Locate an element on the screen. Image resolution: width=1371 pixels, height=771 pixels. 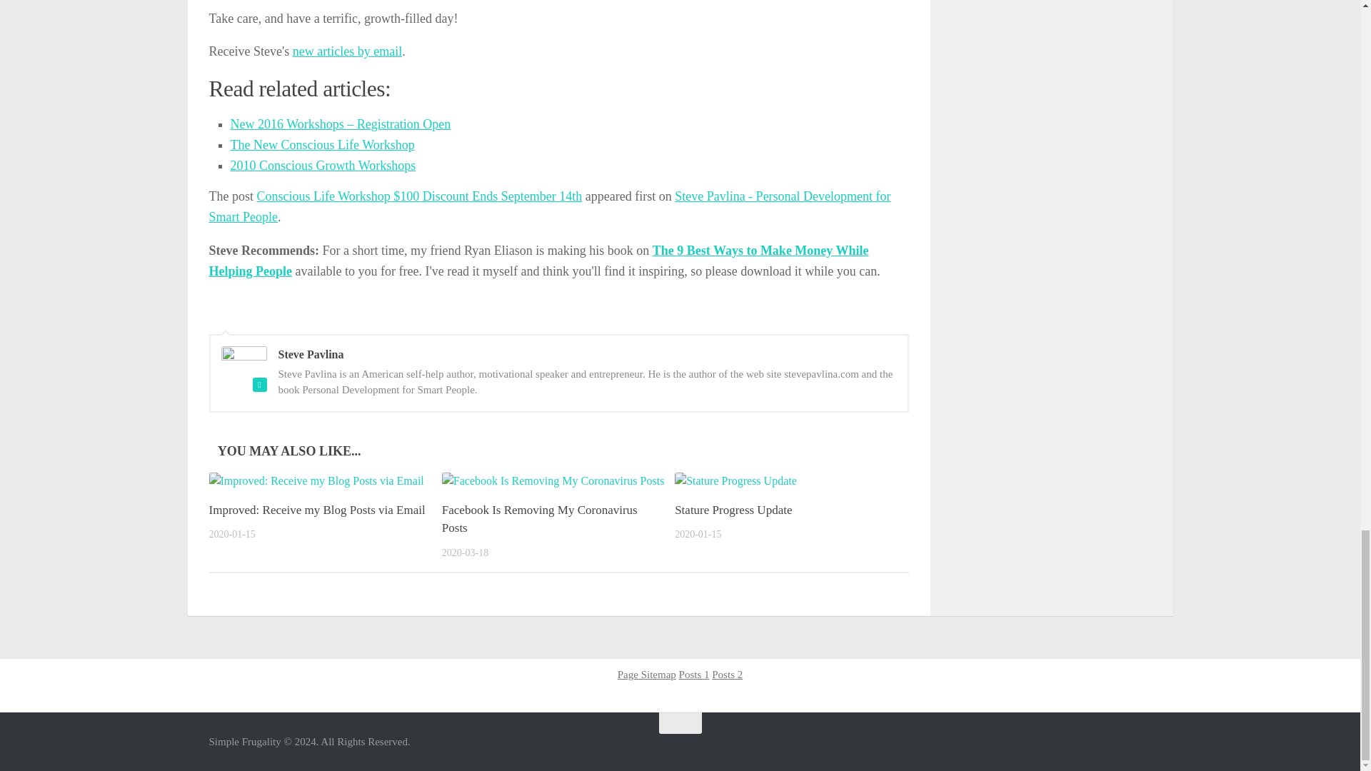
Facebook Is Removing My Coronavirus Posts is located at coordinates (539, 519).